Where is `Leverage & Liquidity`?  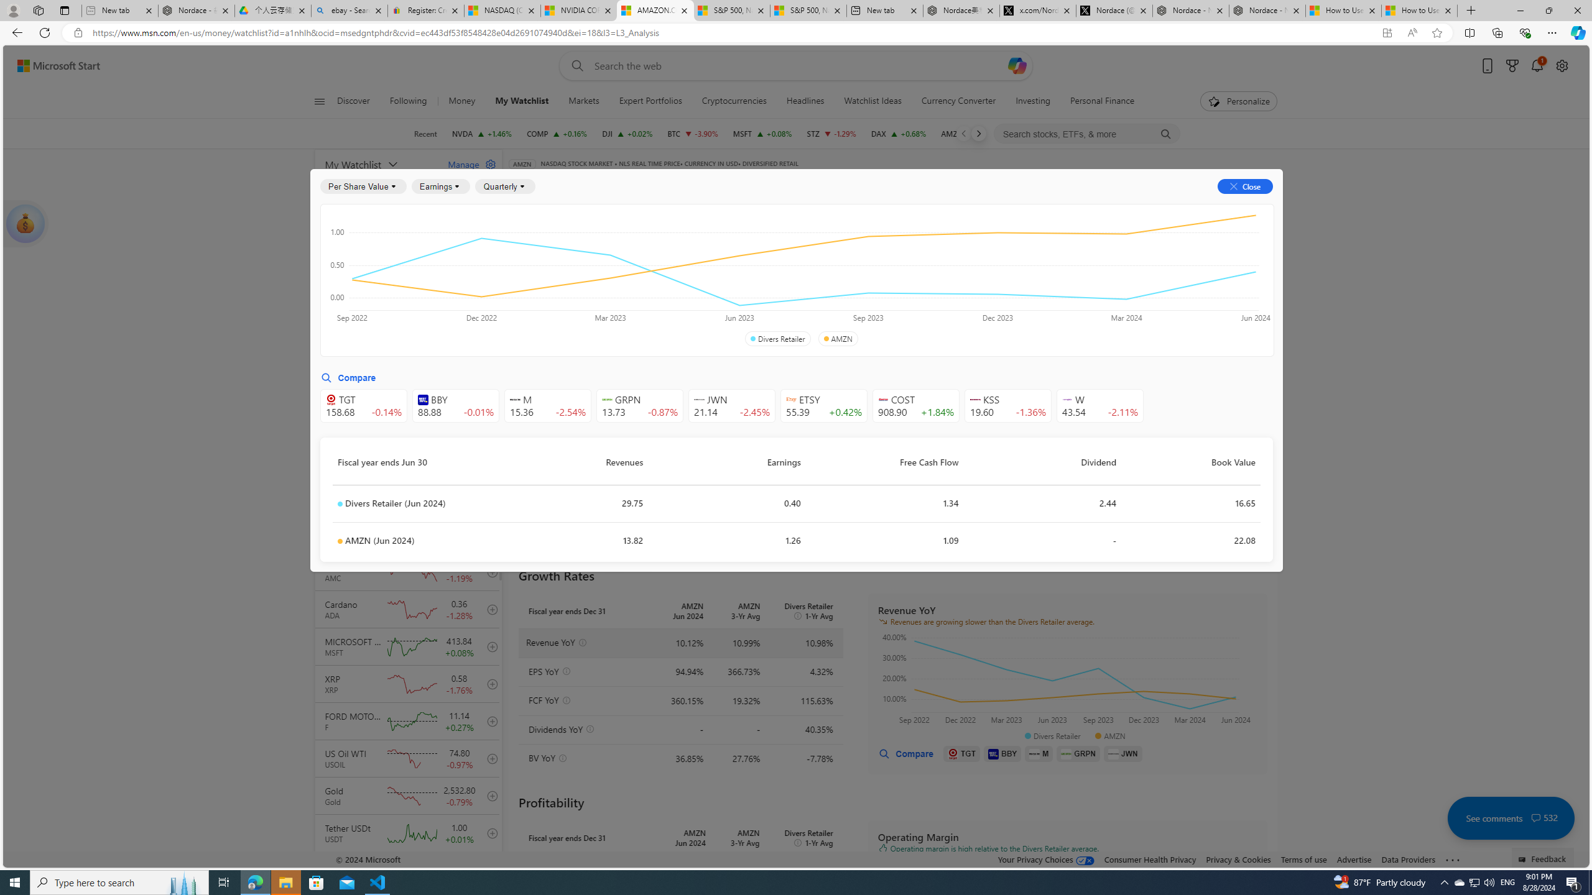
Leverage & Liquidity is located at coordinates (856, 277).